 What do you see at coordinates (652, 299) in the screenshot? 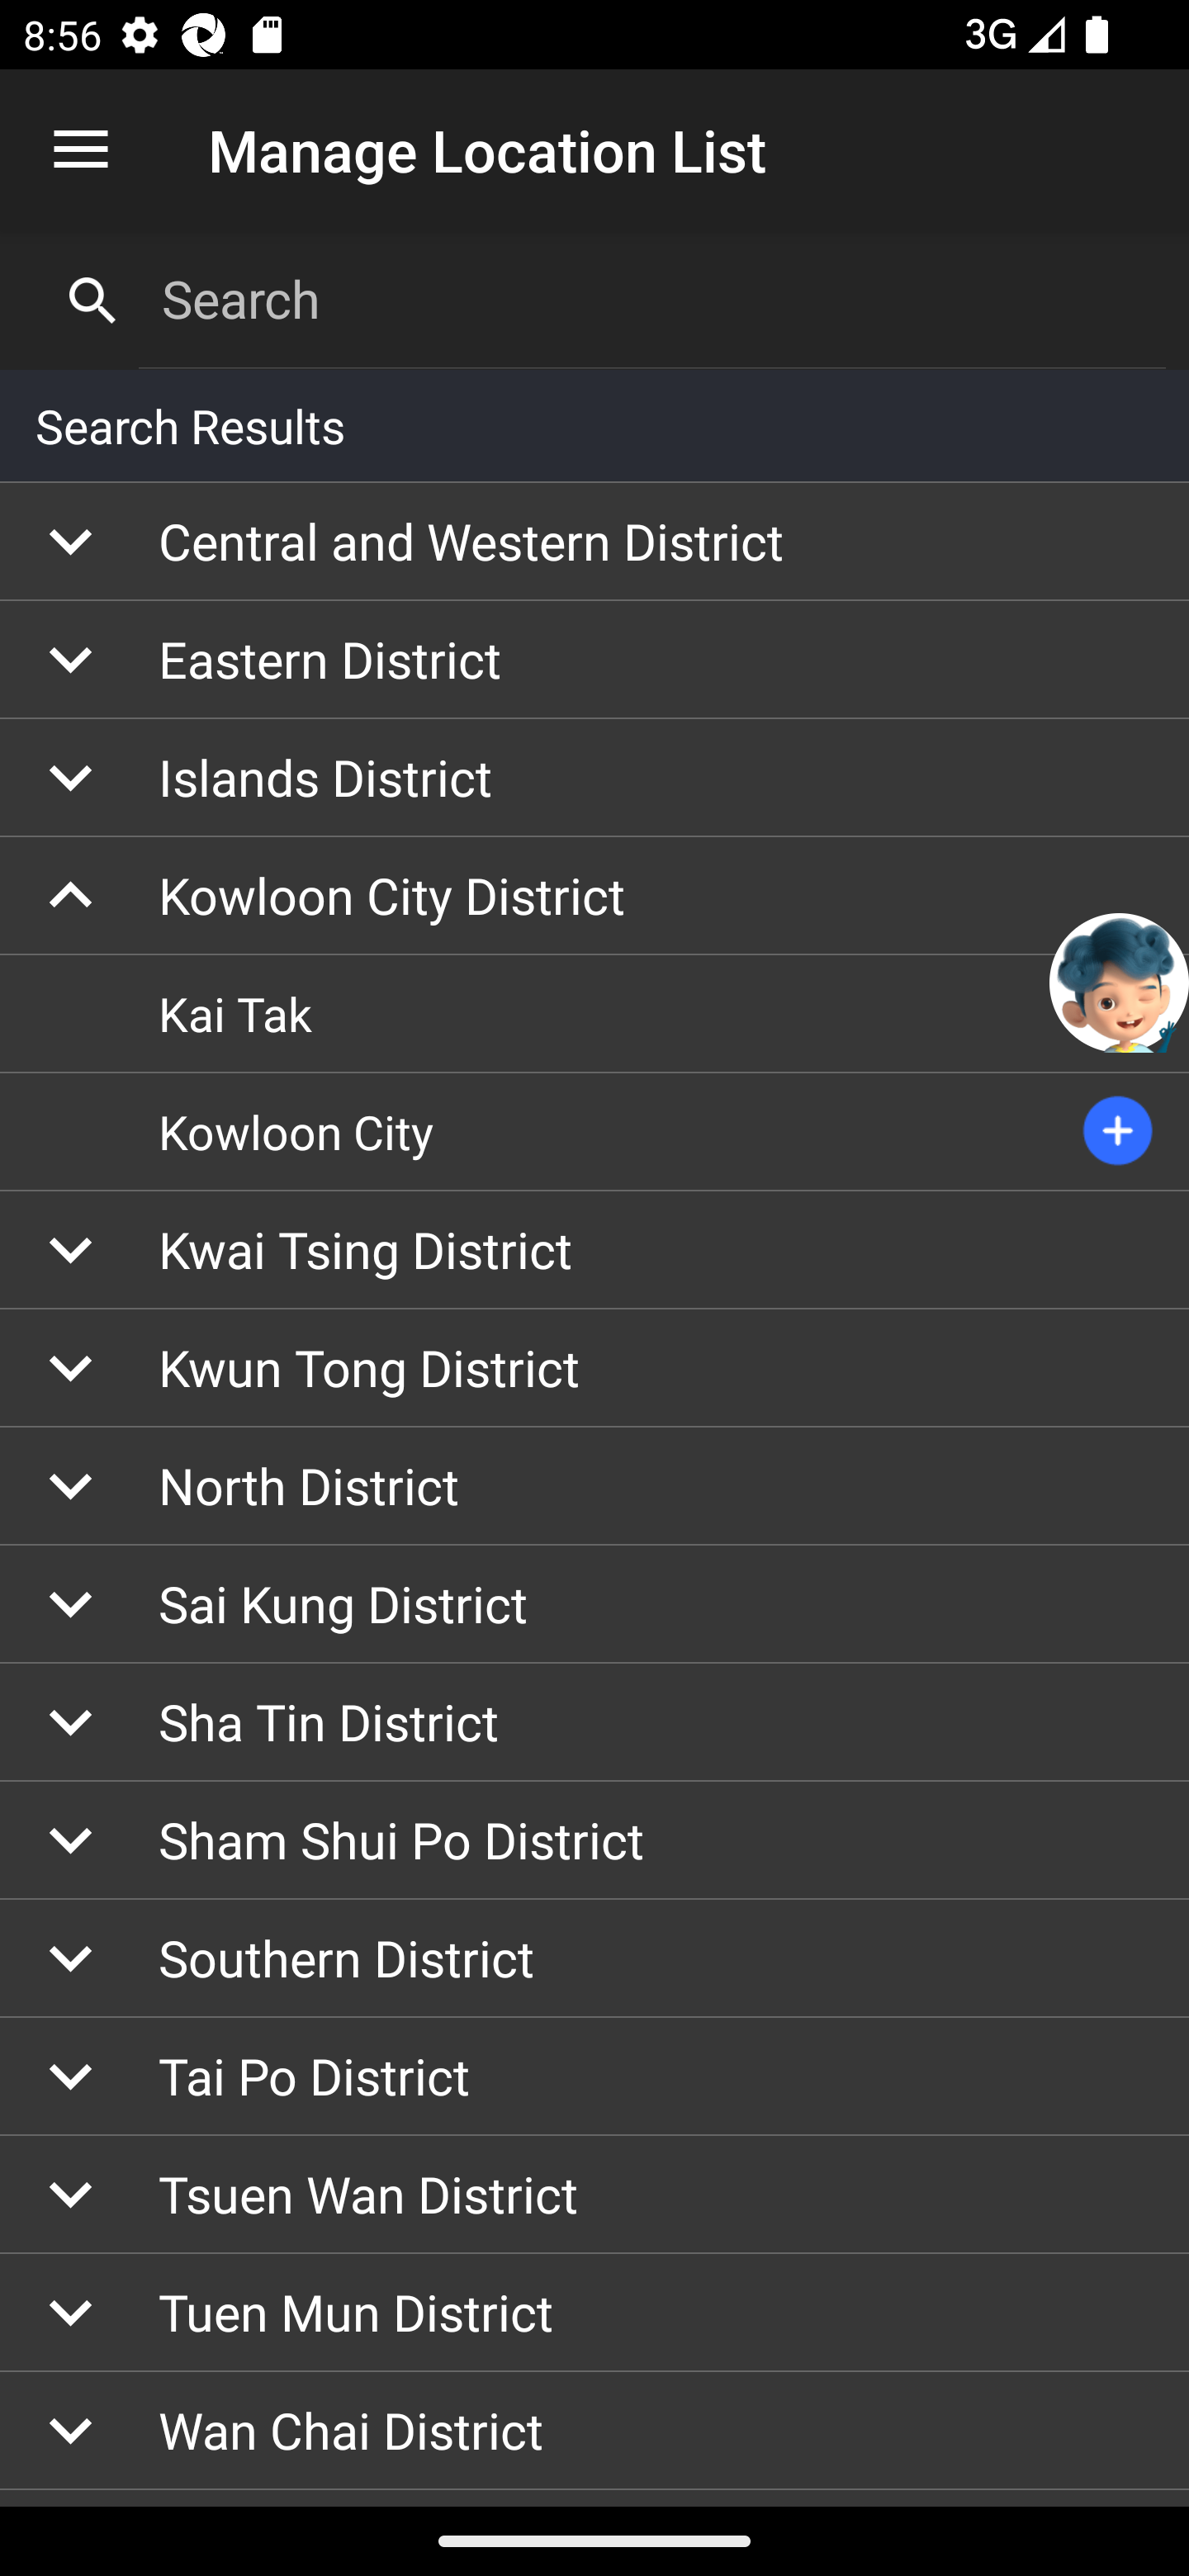
I see `Search` at bounding box center [652, 299].